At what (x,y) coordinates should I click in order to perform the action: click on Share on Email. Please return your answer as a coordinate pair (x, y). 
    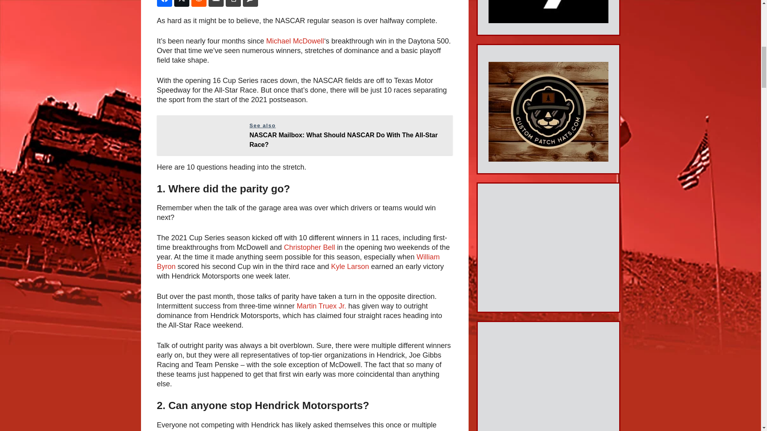
    Looking at the image, I should click on (216, 3).